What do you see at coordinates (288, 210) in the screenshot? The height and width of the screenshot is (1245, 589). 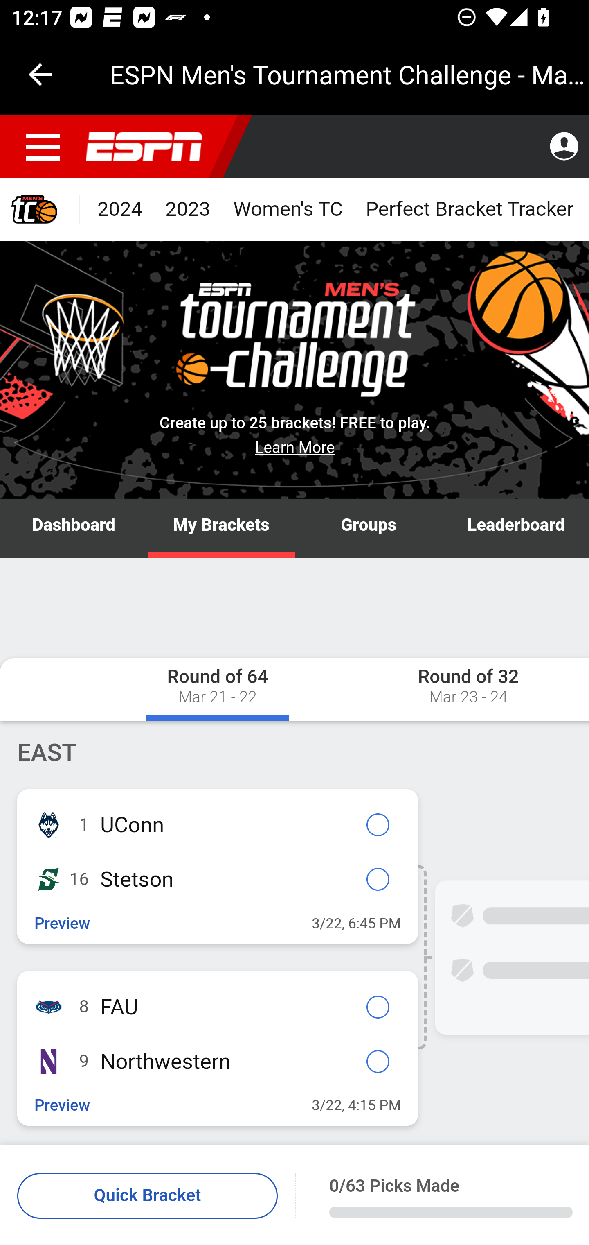 I see `Women's TC` at bounding box center [288, 210].